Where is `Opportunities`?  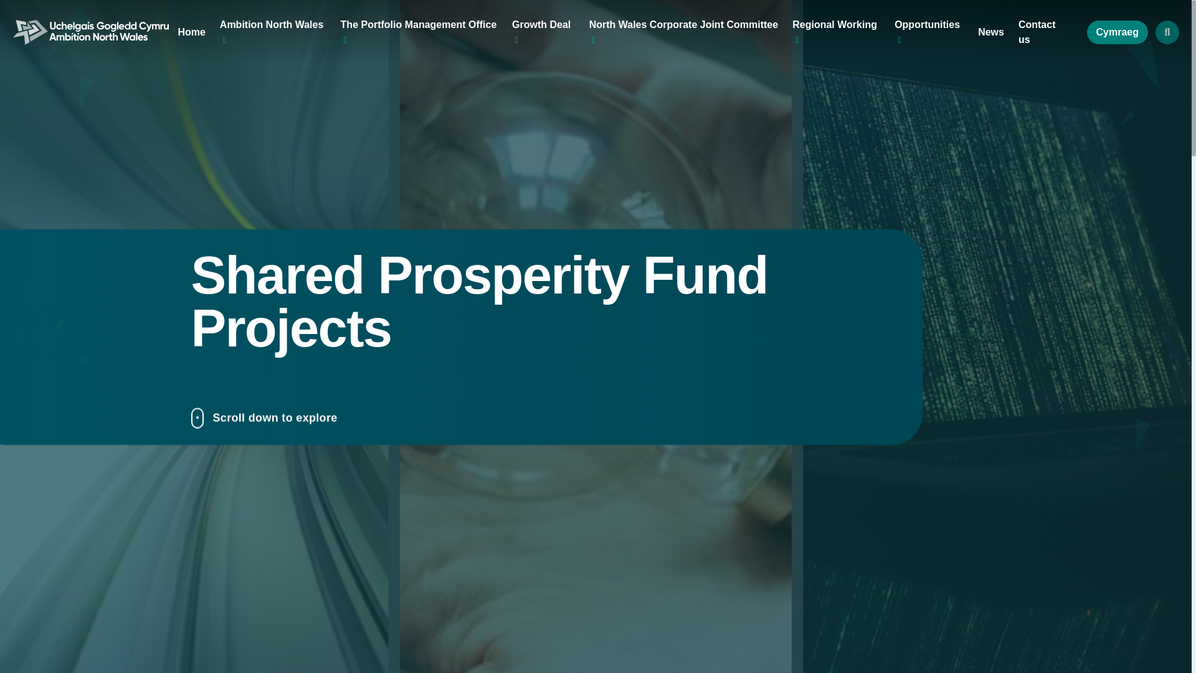
Opportunities is located at coordinates (929, 32).